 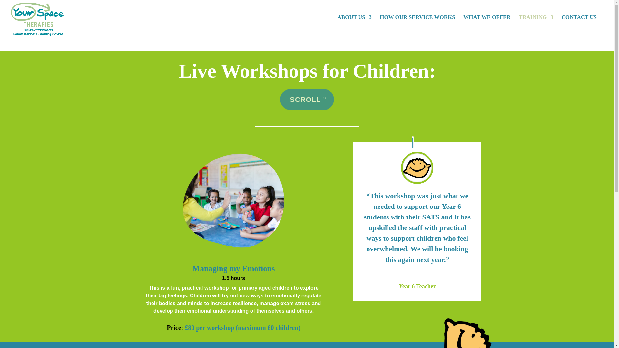 I want to click on TRAINING, so click(x=536, y=25).